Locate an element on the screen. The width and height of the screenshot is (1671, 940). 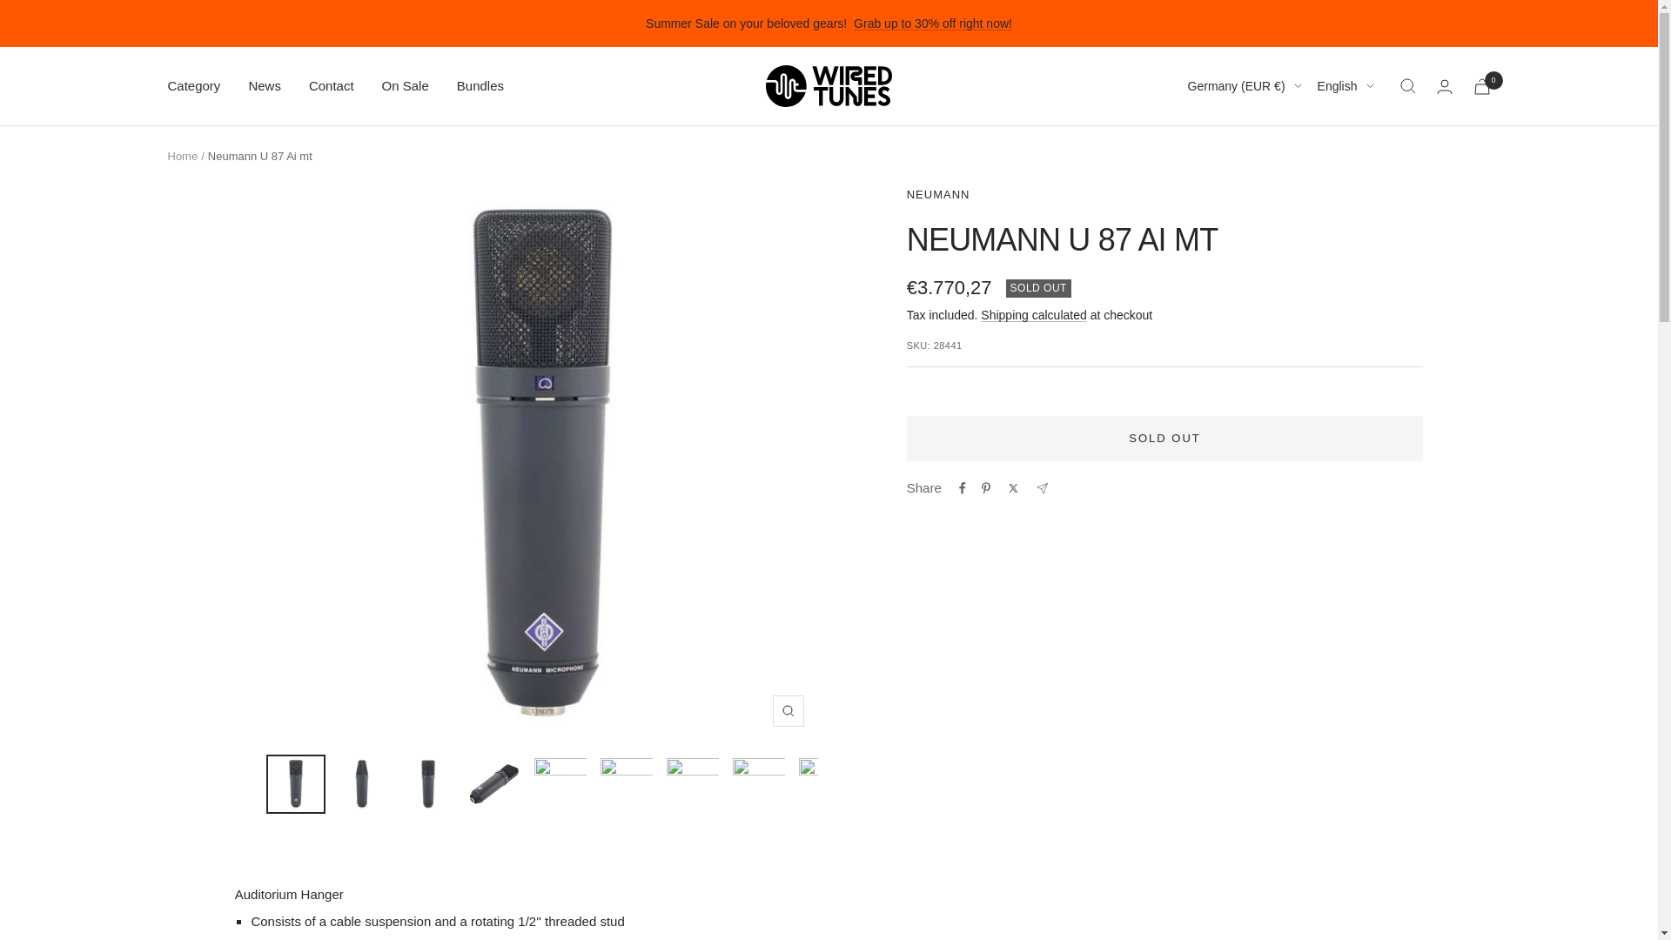
CZ is located at coordinates (1211, 319).